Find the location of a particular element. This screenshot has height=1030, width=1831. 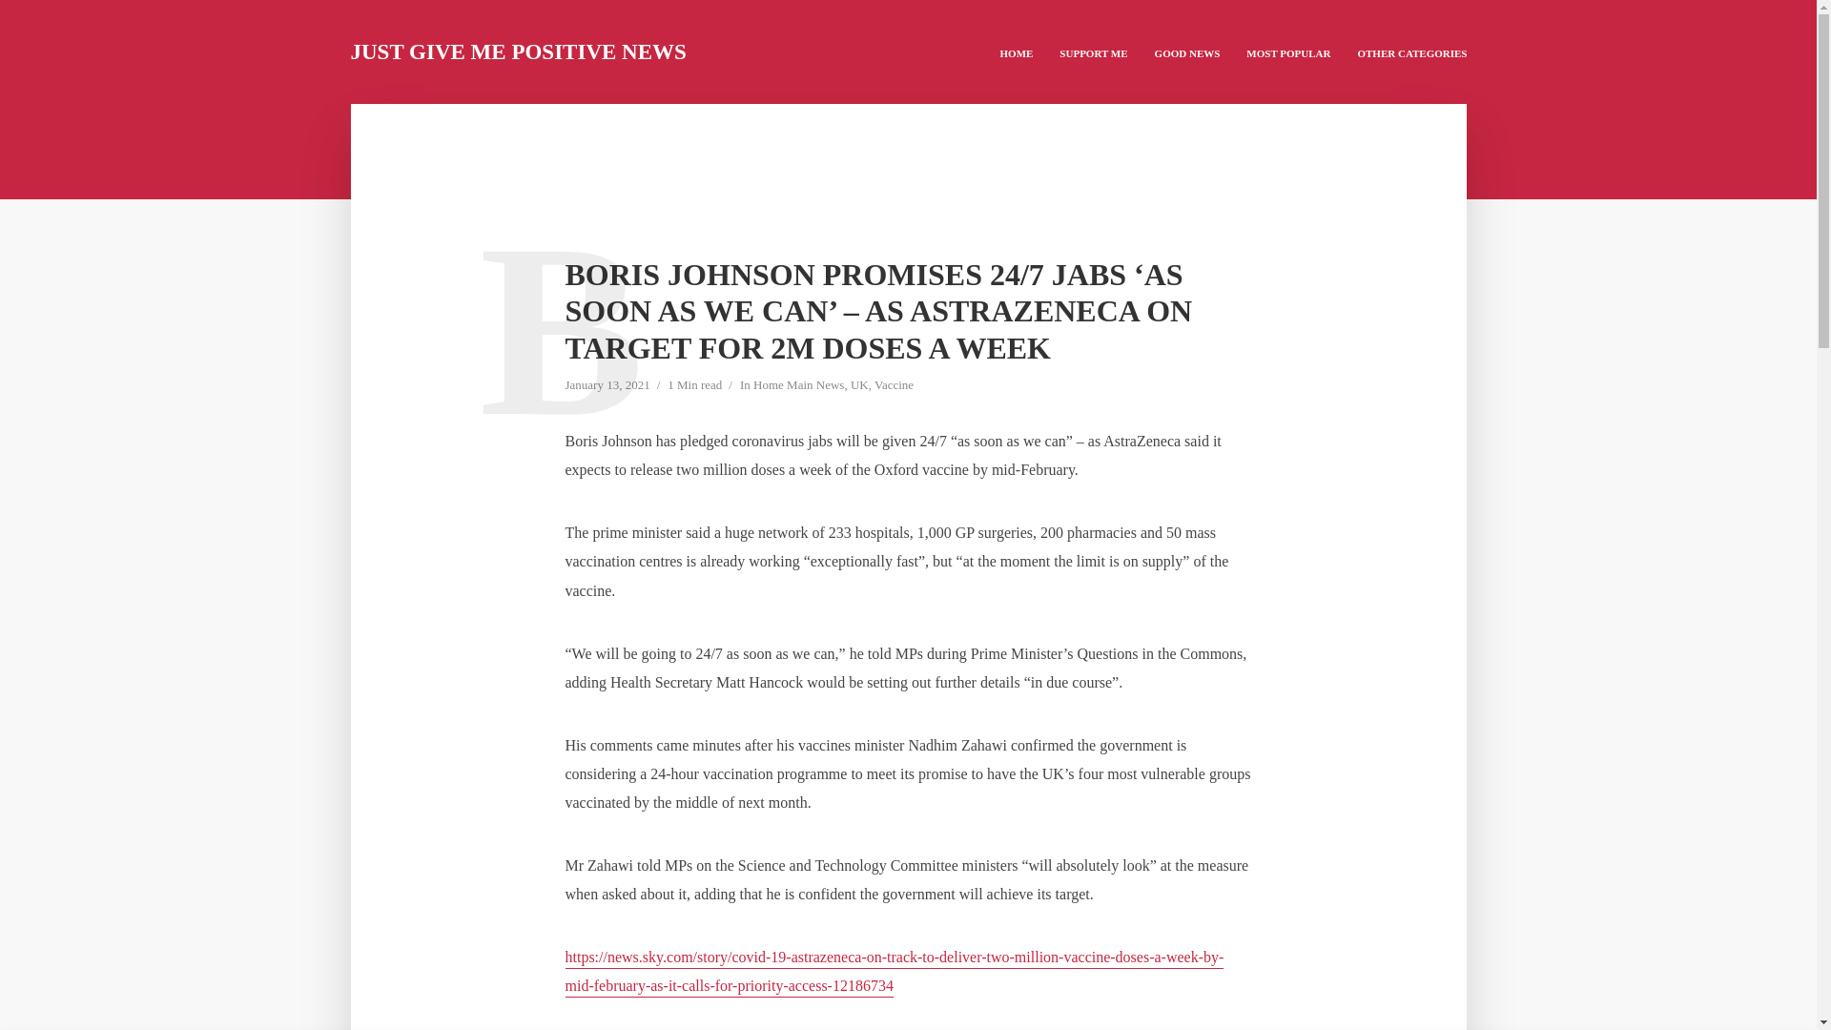

OTHER CATEGORIES is located at coordinates (1411, 51).